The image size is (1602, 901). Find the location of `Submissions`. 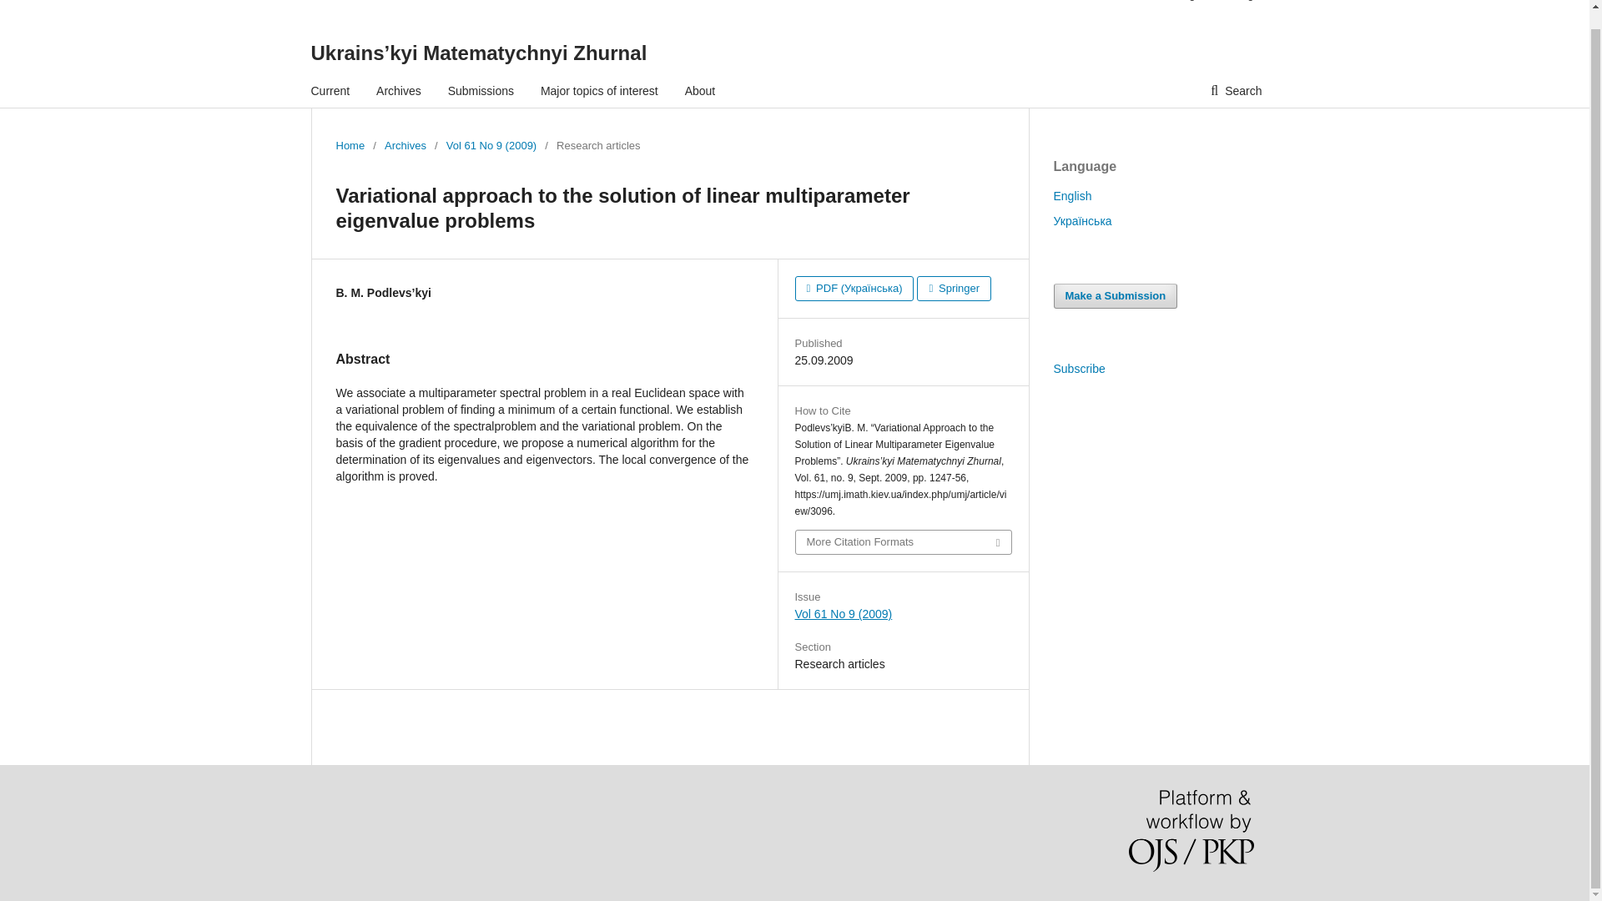

Submissions is located at coordinates (481, 90).